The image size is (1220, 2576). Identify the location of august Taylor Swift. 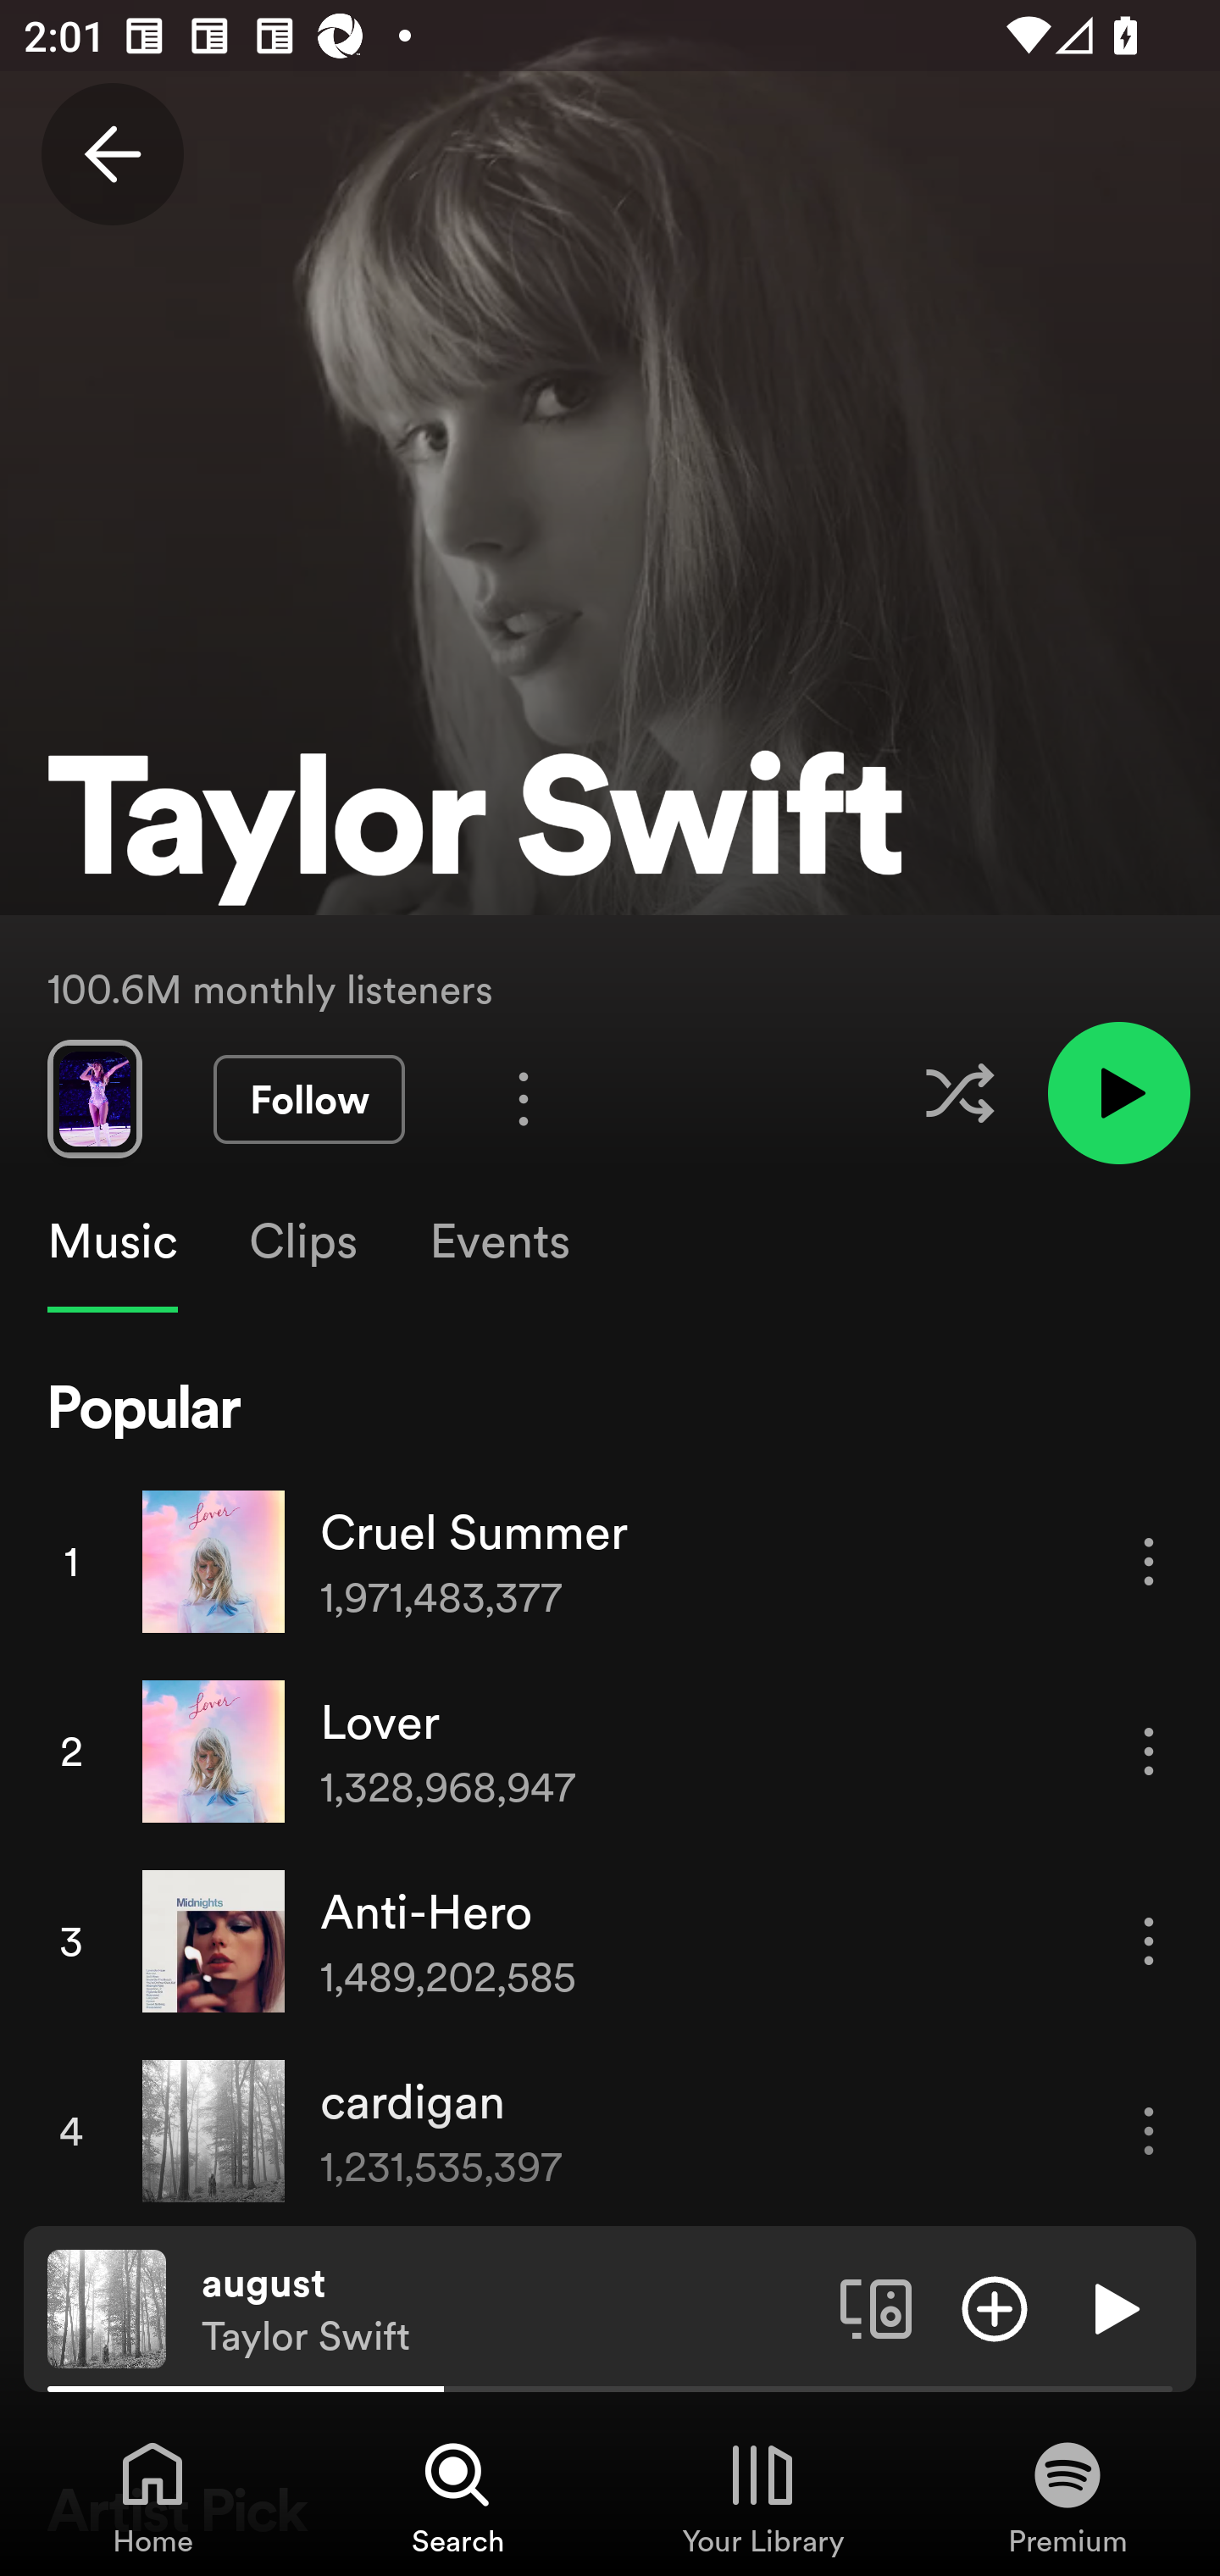
(508, 2309).